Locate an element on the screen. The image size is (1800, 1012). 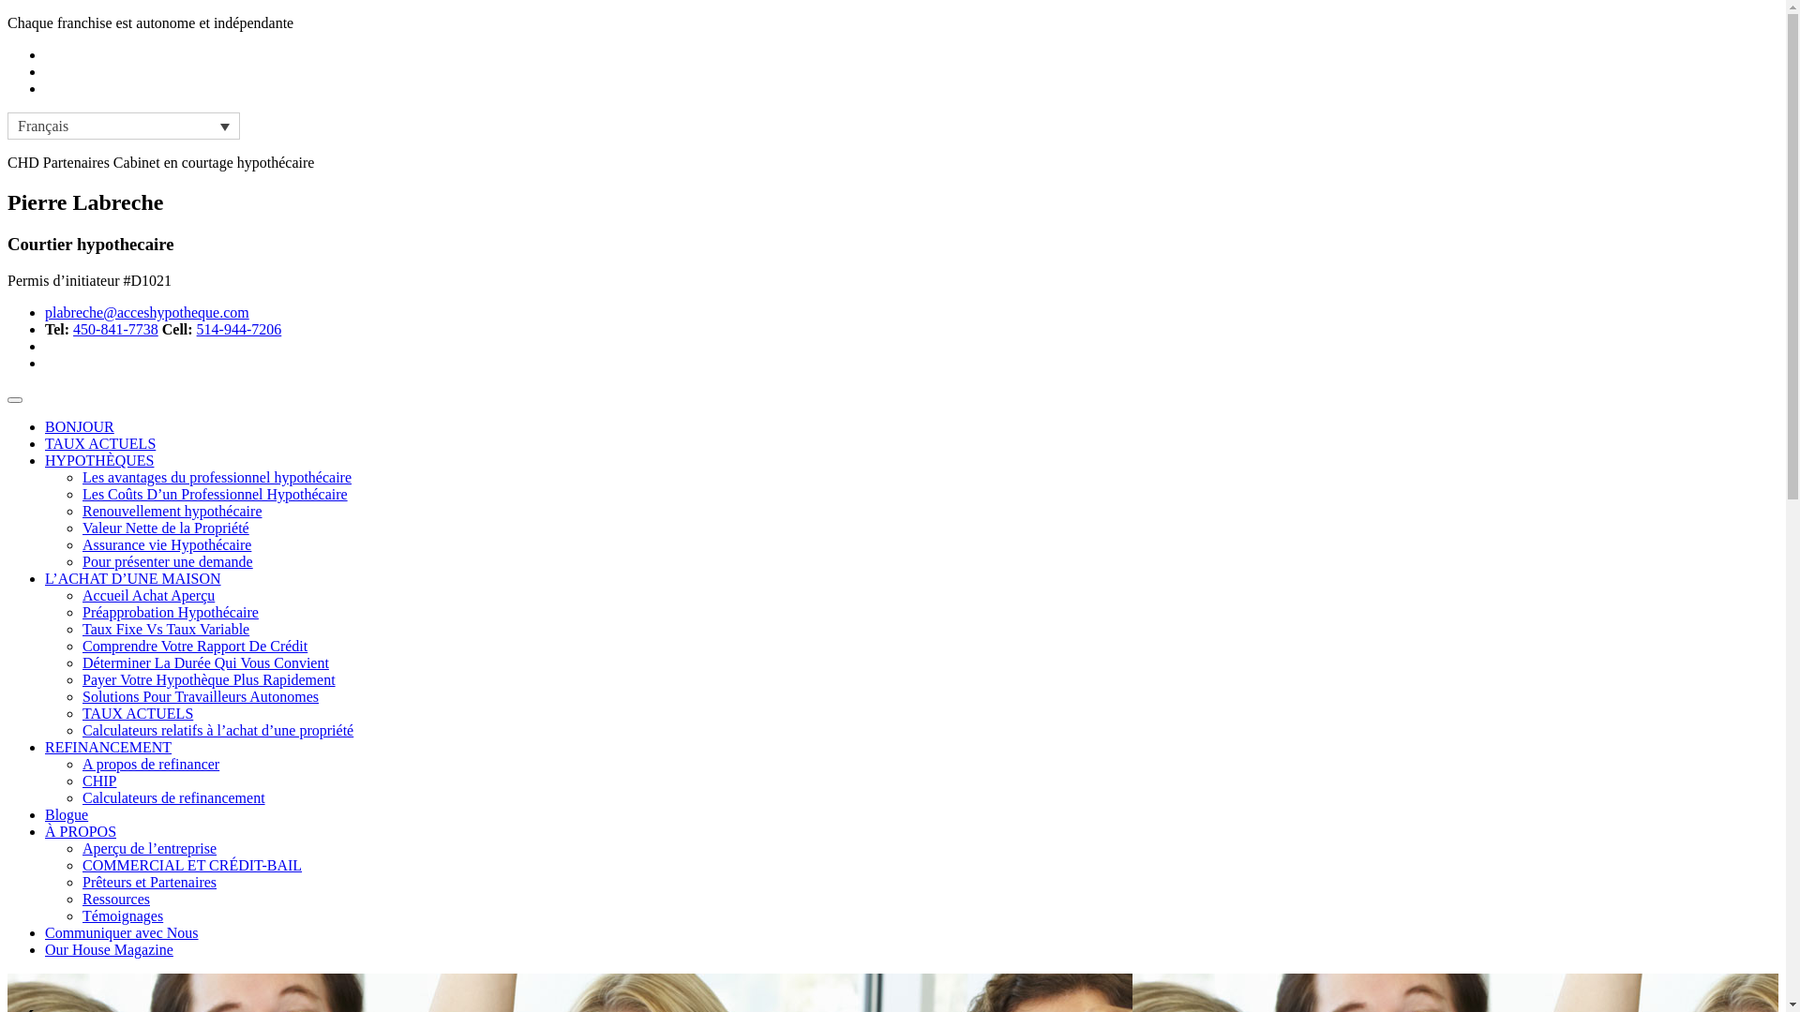
TAUX ACTUELS is located at coordinates (100, 444).